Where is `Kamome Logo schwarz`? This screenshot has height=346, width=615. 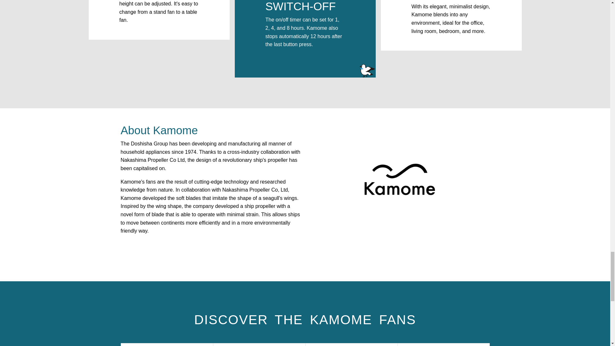
Kamome Logo schwarz is located at coordinates (400, 179).